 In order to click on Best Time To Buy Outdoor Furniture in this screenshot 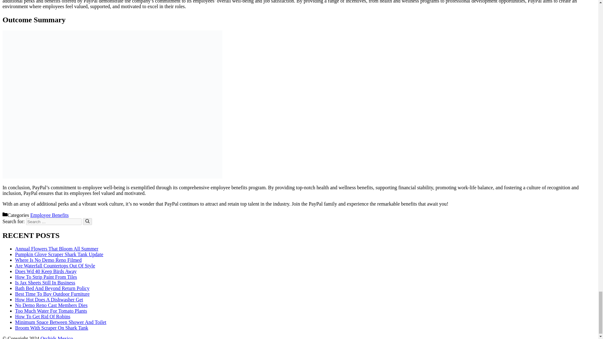, I will do `click(52, 294)`.